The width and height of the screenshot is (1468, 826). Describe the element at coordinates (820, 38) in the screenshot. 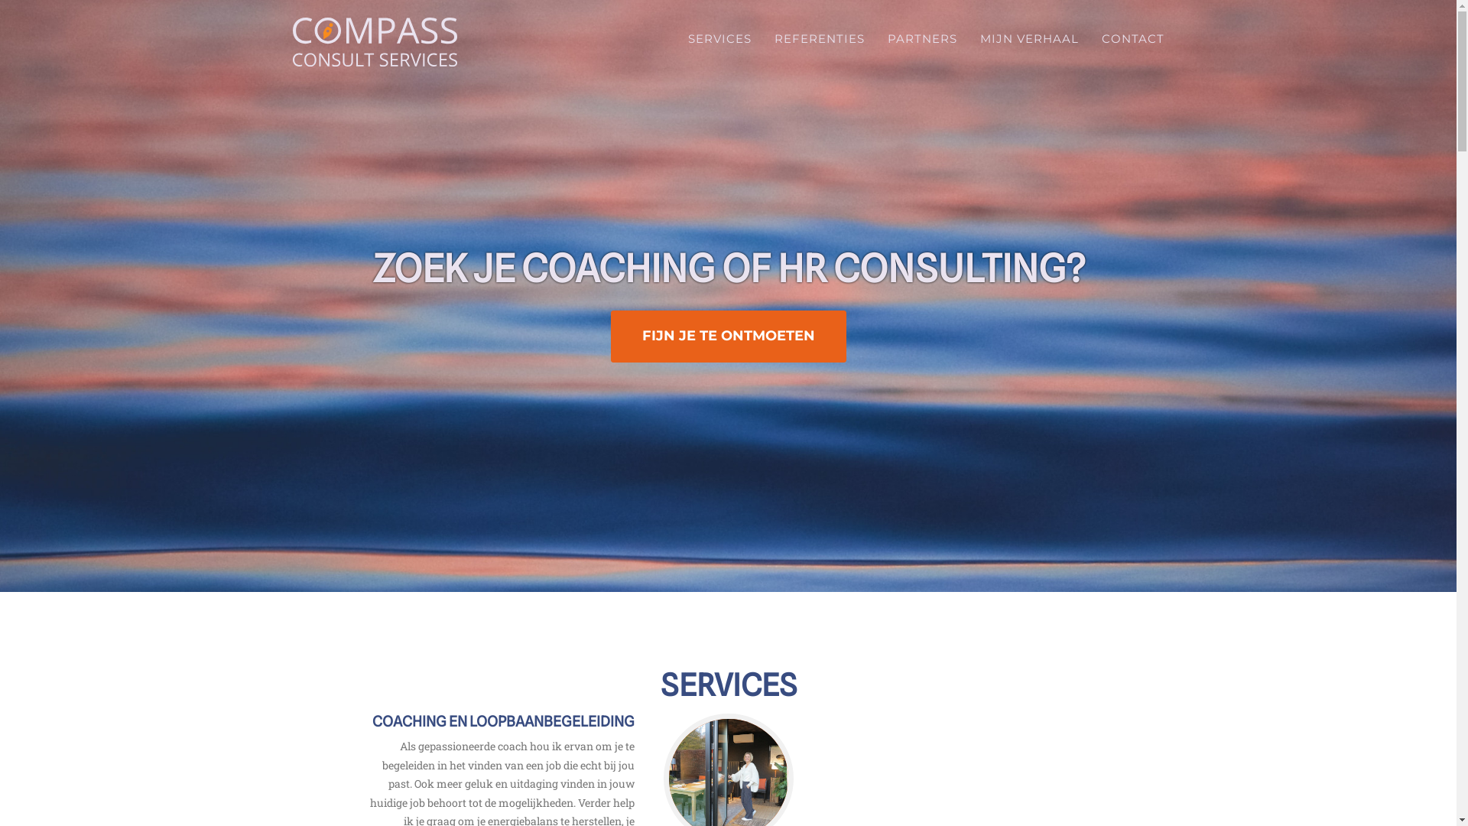

I see `REFERENTIES` at that location.